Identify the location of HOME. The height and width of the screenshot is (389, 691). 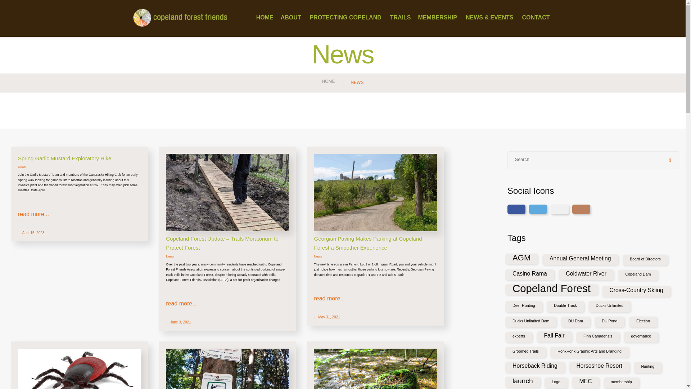
(328, 81).